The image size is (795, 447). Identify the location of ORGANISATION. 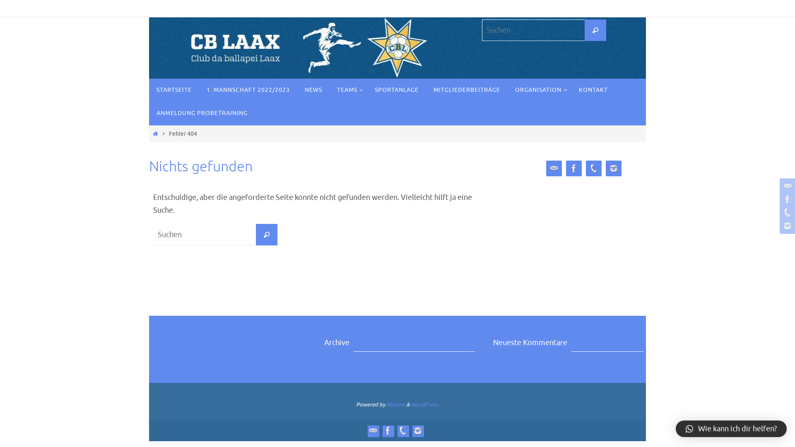
(540, 90).